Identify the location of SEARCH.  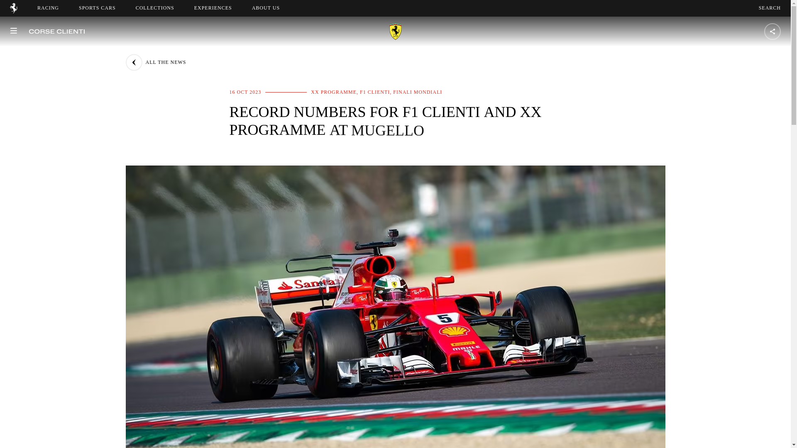
(770, 8).